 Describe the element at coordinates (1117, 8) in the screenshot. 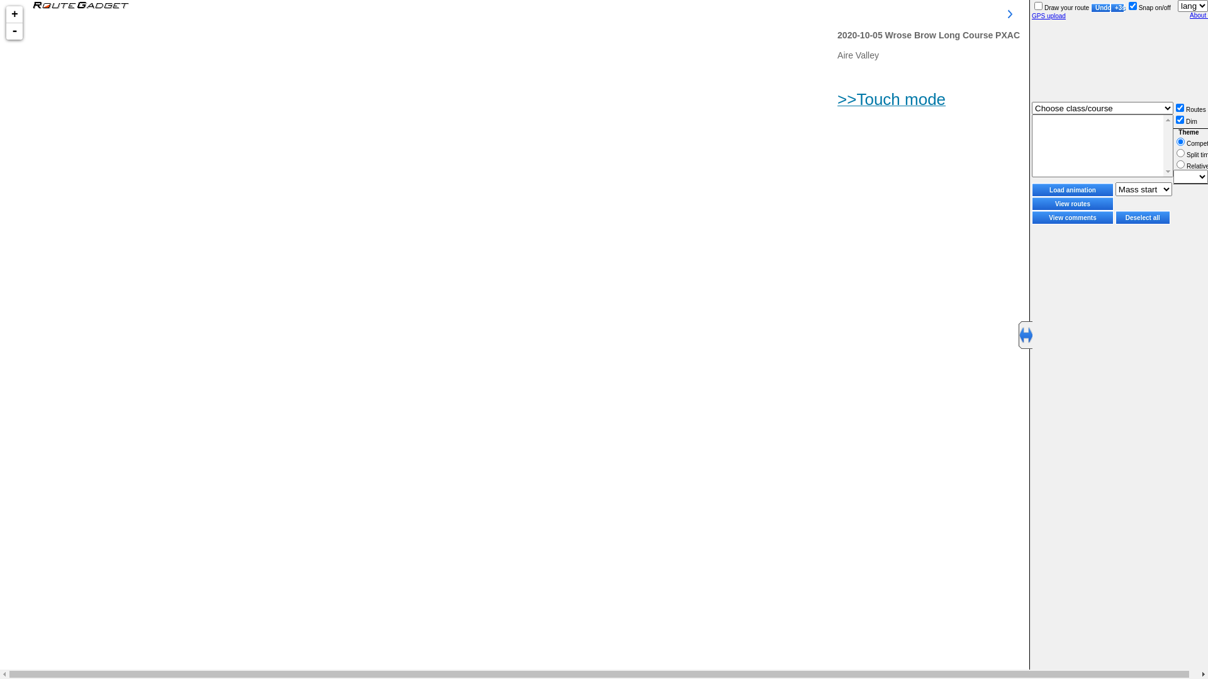

I see `+3s` at that location.